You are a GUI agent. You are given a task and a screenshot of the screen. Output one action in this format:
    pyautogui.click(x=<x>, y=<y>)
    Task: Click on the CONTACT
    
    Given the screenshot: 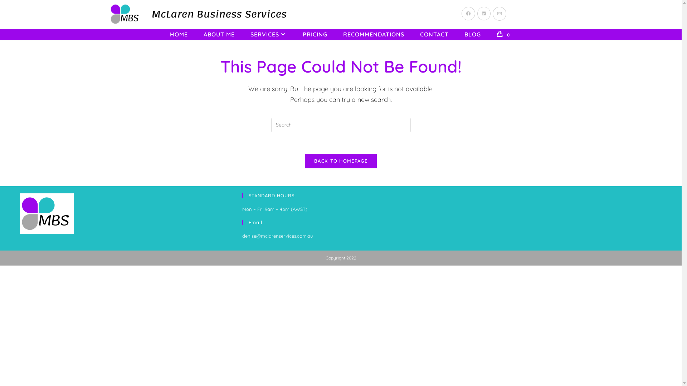 What is the action you would take?
    pyautogui.click(x=434, y=34)
    